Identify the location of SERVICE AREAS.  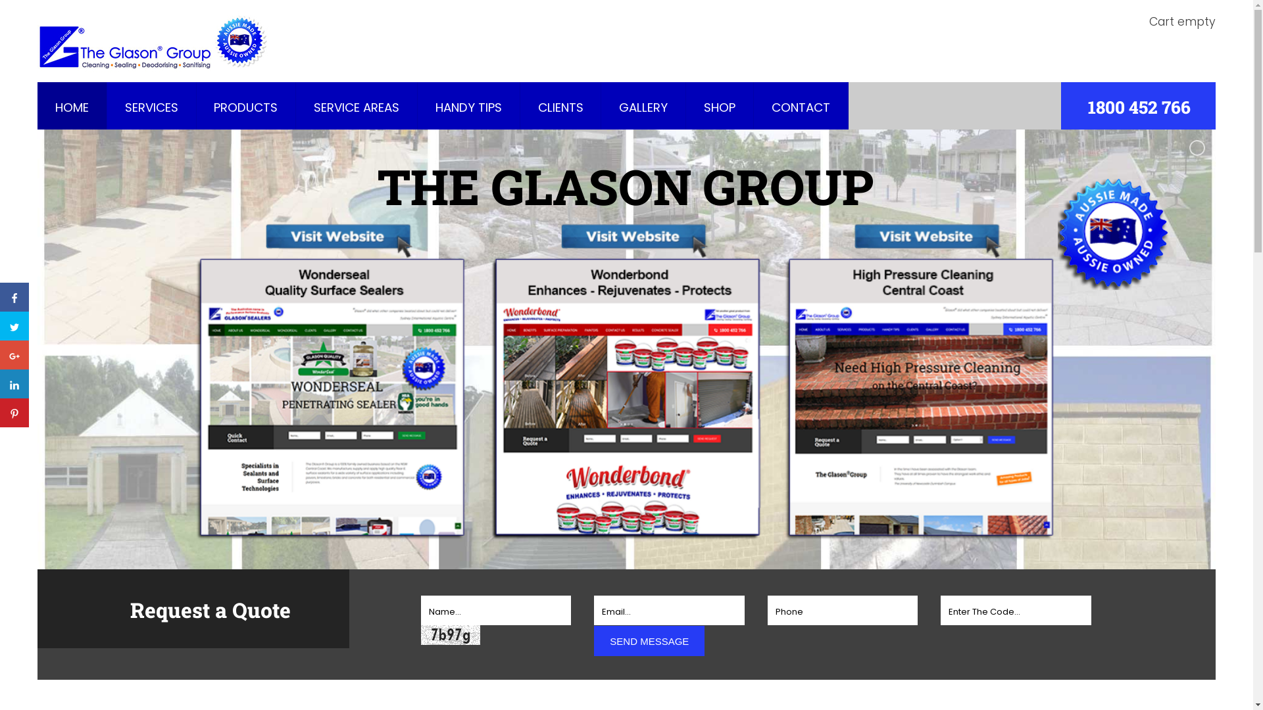
(357, 108).